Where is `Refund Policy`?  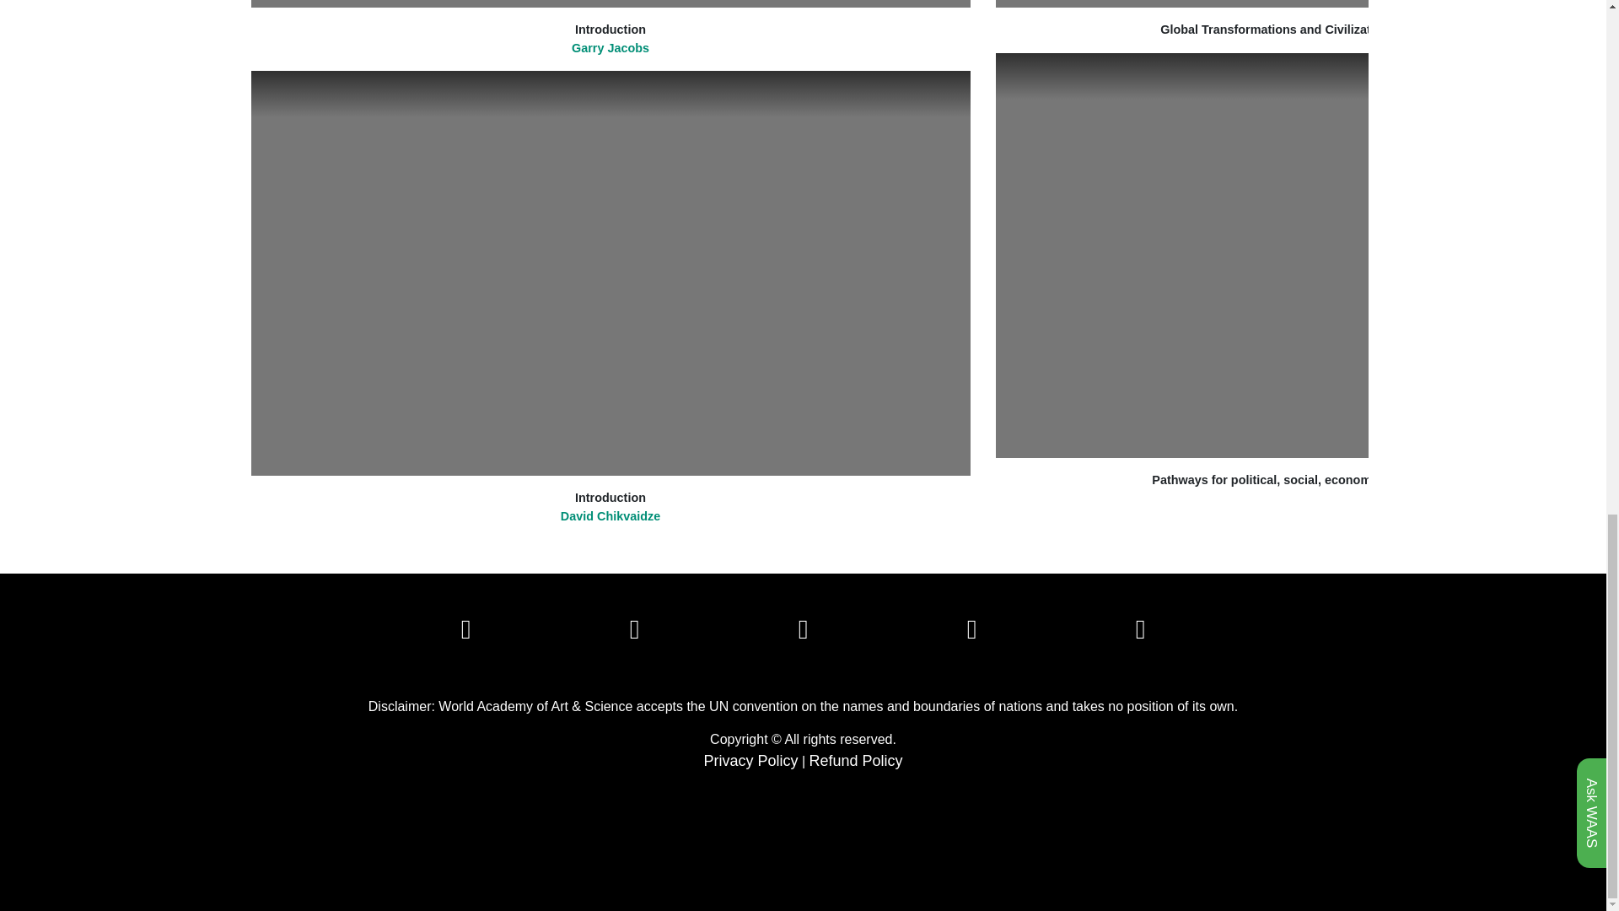 Refund Policy is located at coordinates (857, 760).